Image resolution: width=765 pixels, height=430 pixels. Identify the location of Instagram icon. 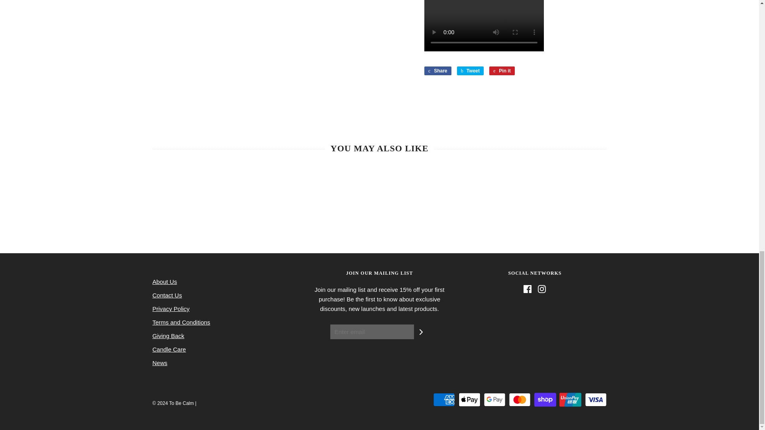
(542, 289).